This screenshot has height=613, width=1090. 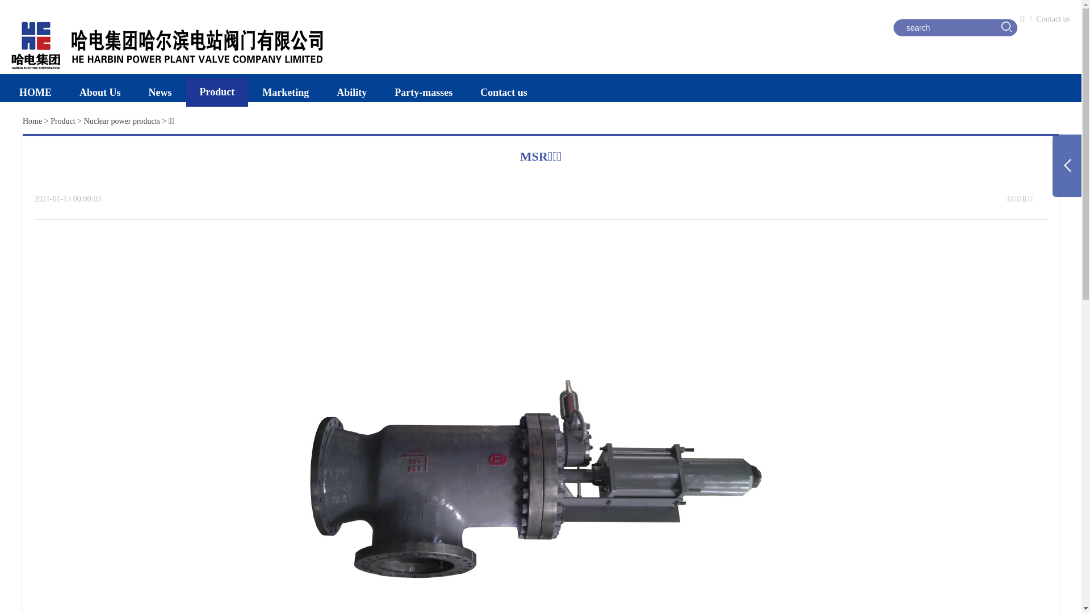 What do you see at coordinates (424, 93) in the screenshot?
I see `Party-masses` at bounding box center [424, 93].